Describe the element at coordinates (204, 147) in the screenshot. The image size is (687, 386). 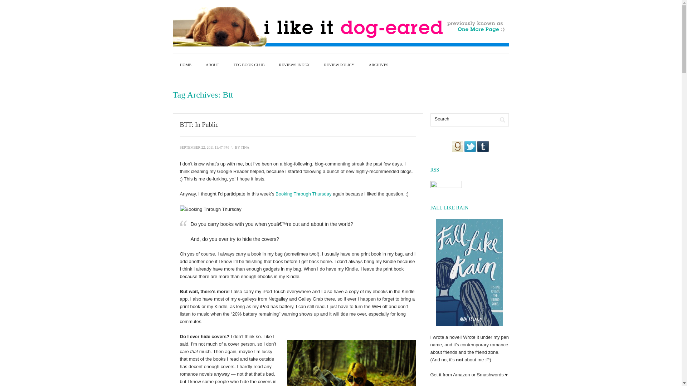
I see `SEPTEMBER 22, 2011 11:47 PM` at that location.